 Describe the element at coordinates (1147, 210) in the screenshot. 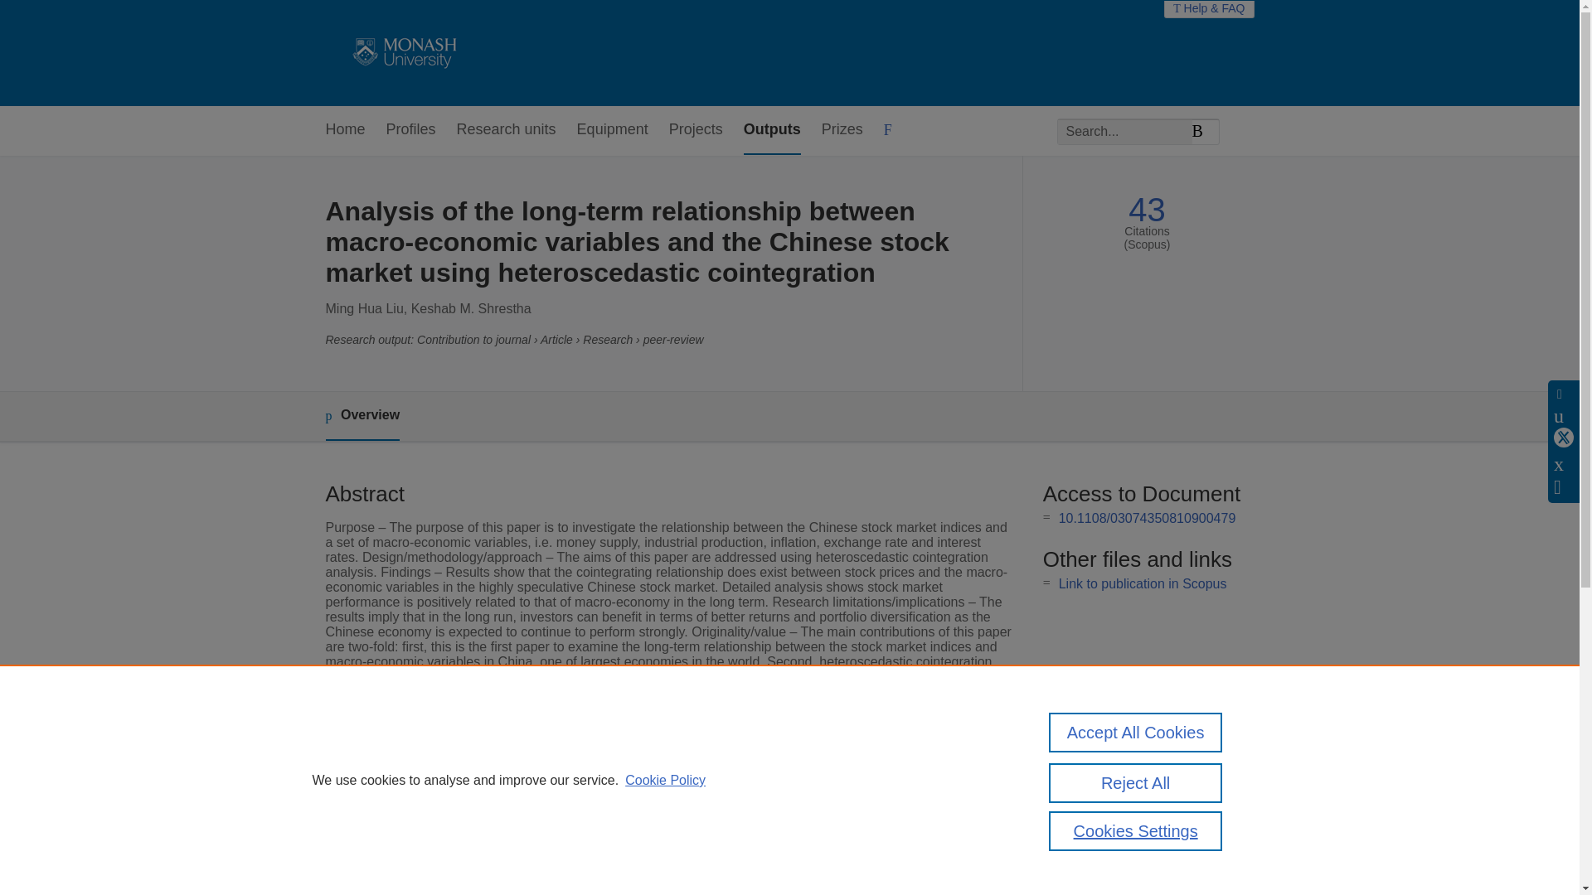

I see `43` at that location.